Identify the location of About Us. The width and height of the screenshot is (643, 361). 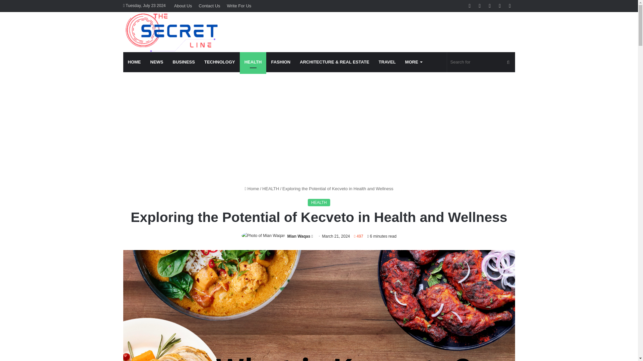
(183, 6).